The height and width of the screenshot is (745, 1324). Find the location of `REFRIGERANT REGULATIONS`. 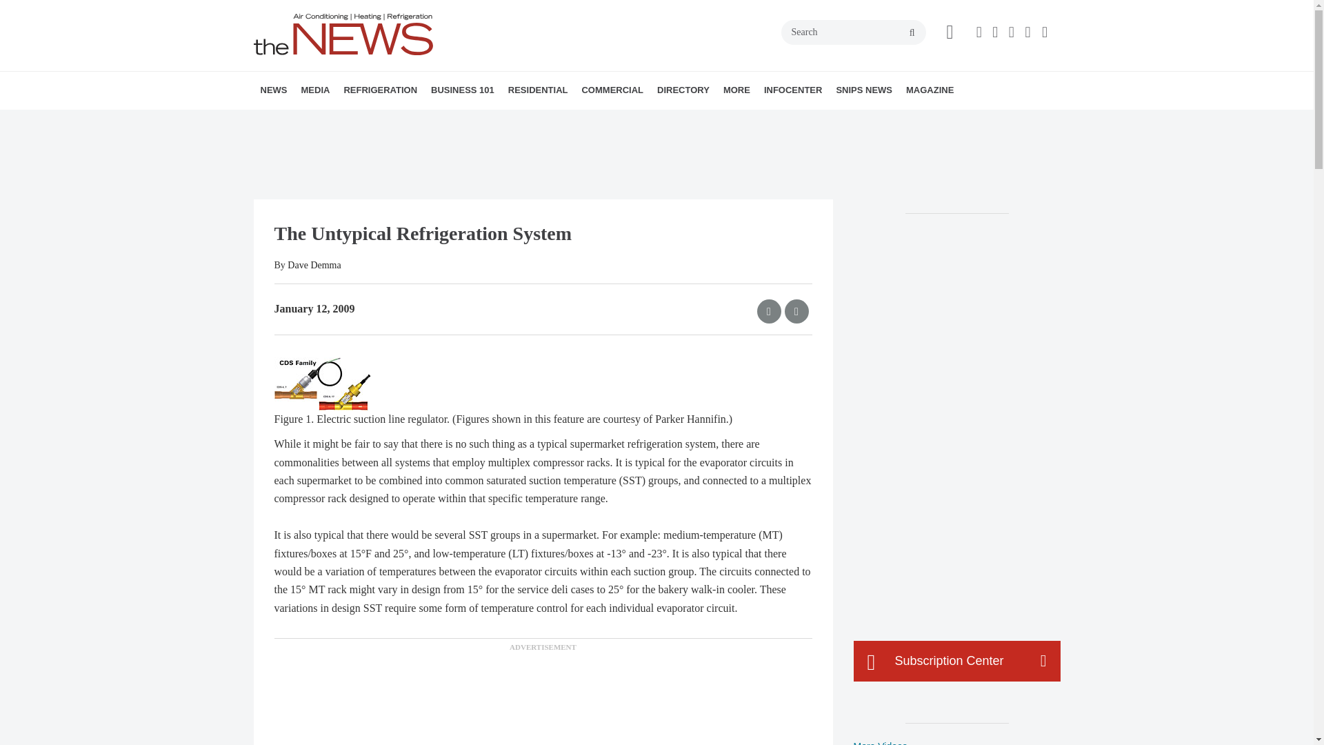

REFRIGERANT REGULATIONS is located at coordinates (429, 121).